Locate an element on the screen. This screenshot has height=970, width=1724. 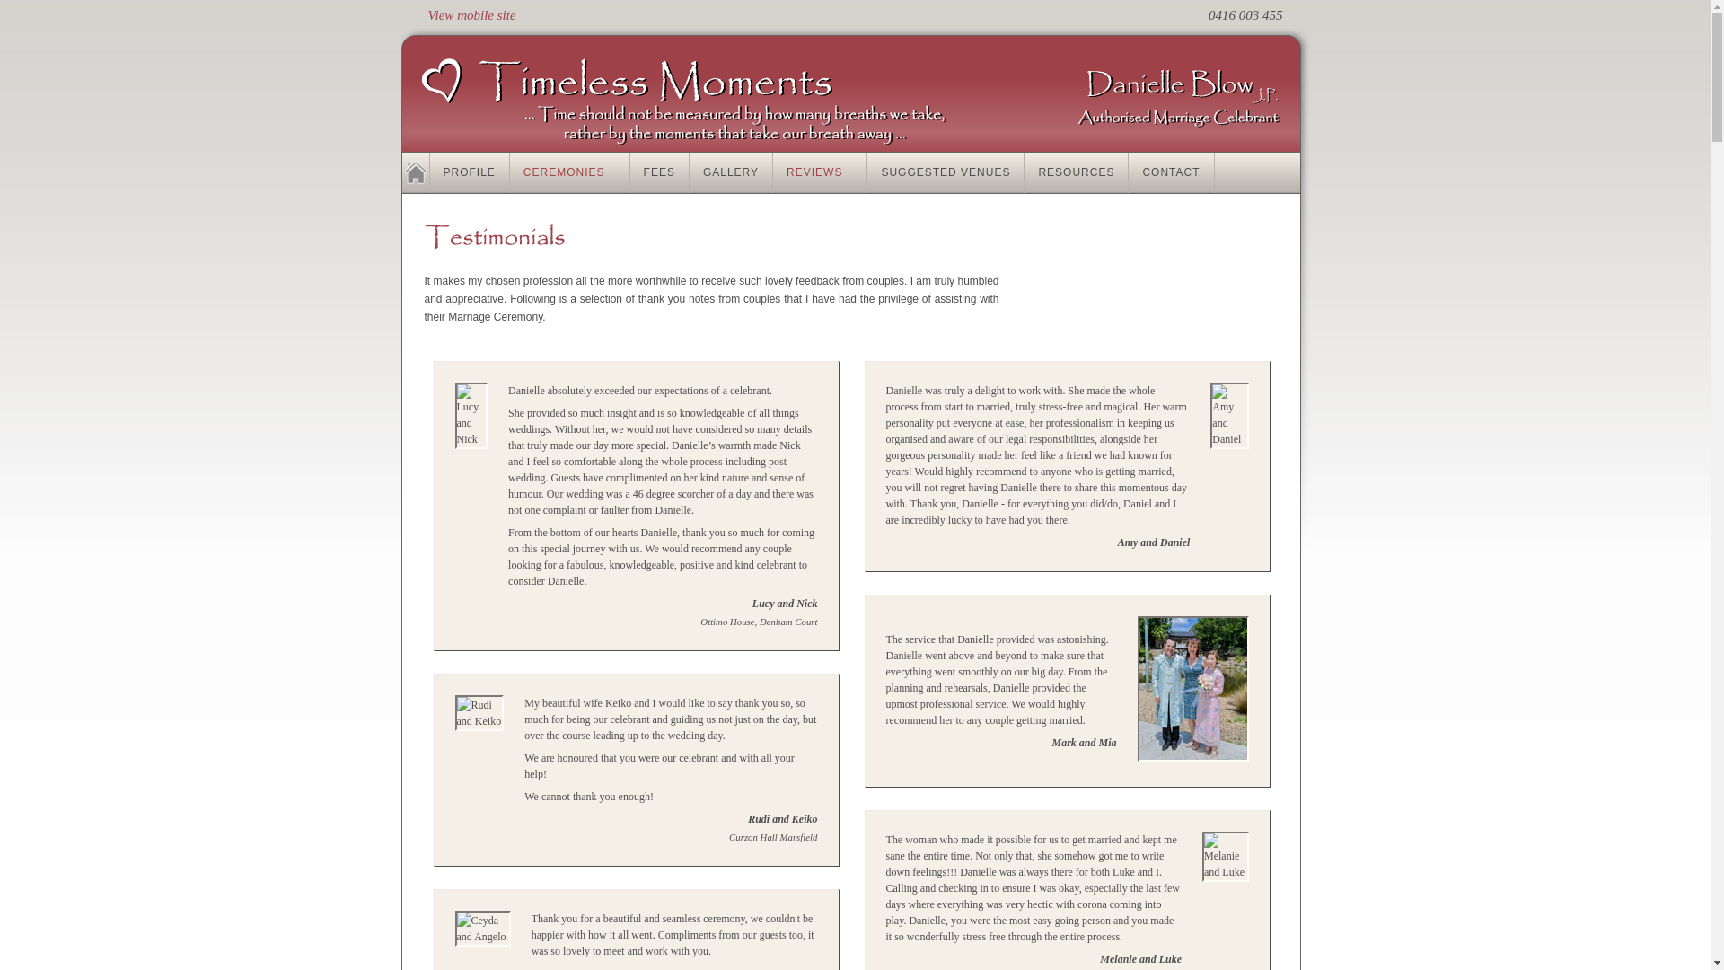
PROFILE is located at coordinates (469, 172).